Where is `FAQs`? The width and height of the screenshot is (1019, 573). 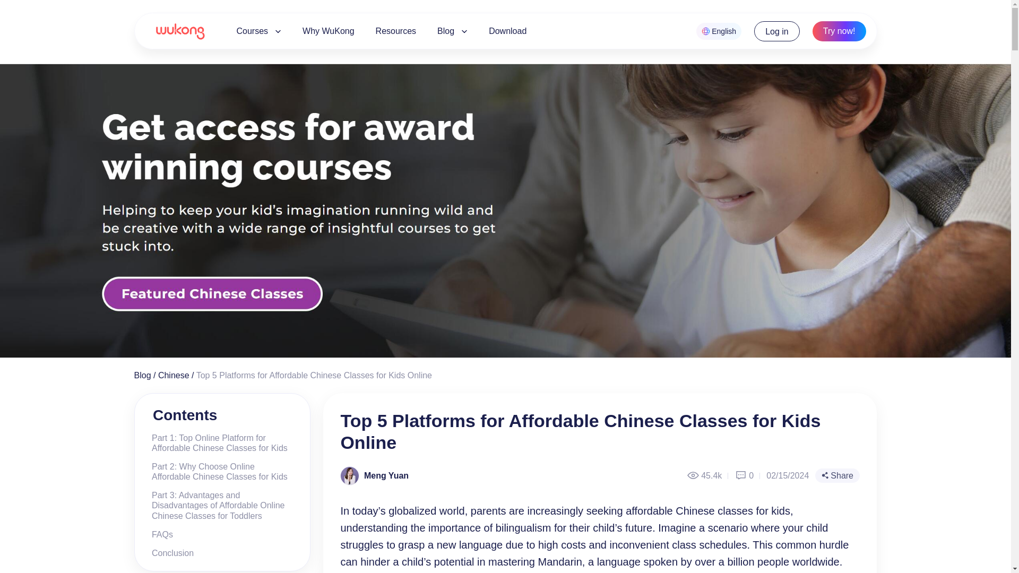 FAQs is located at coordinates (158, 534).